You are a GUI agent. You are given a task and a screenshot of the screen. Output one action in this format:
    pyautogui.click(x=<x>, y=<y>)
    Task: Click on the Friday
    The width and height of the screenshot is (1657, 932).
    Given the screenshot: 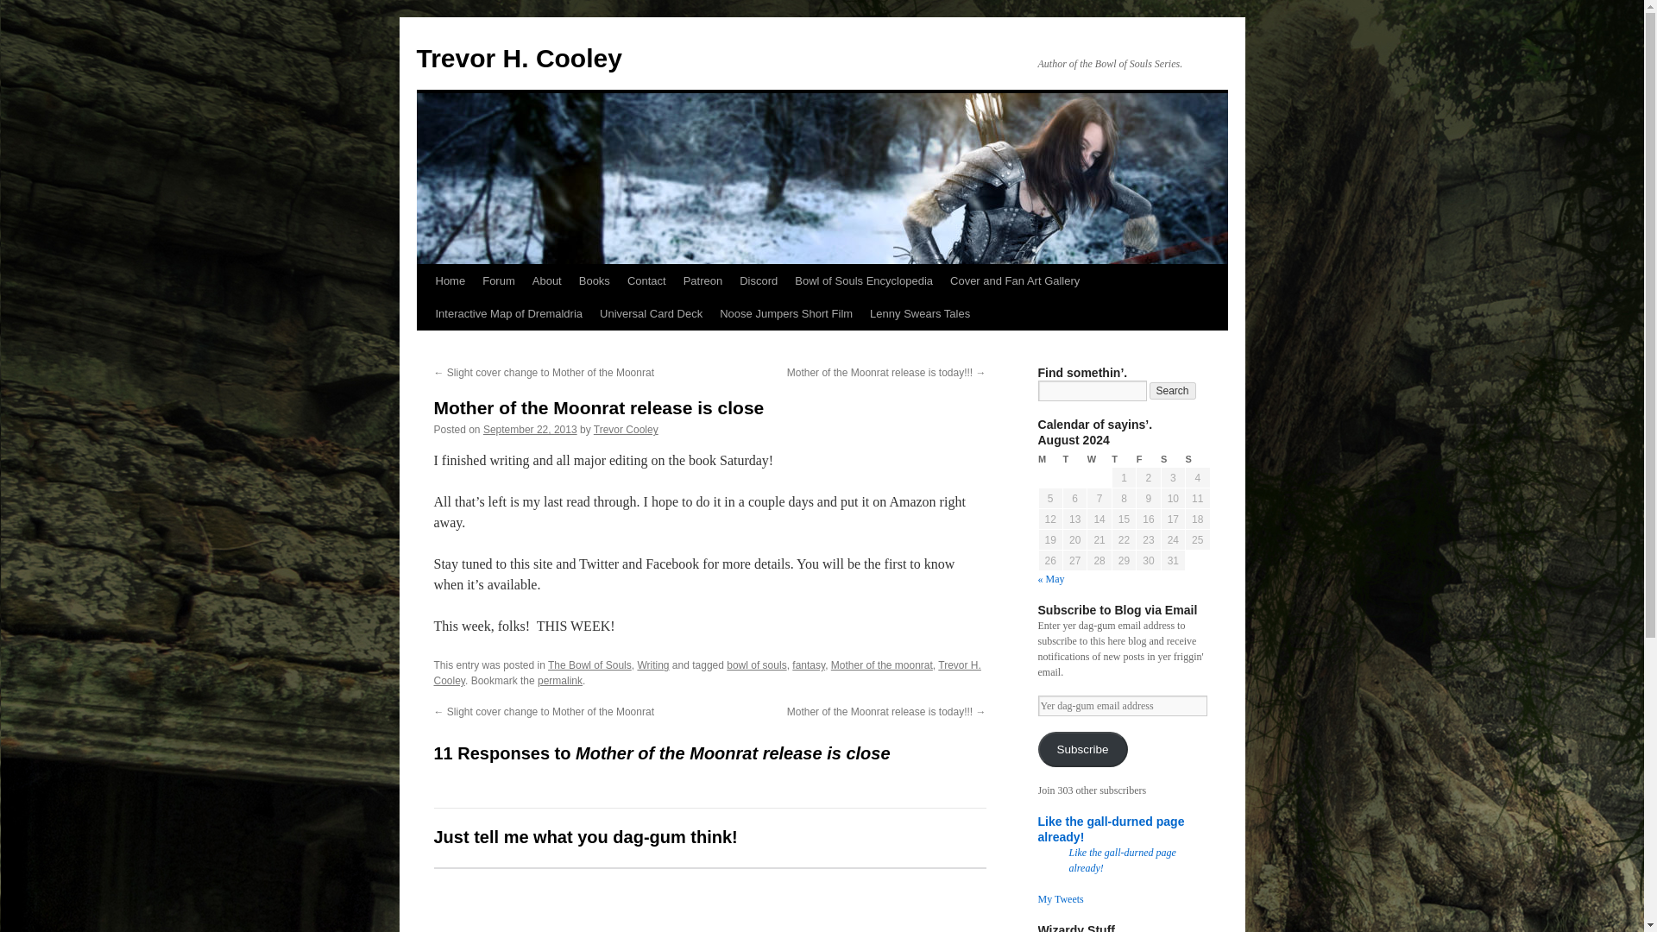 What is the action you would take?
    pyautogui.click(x=1149, y=459)
    